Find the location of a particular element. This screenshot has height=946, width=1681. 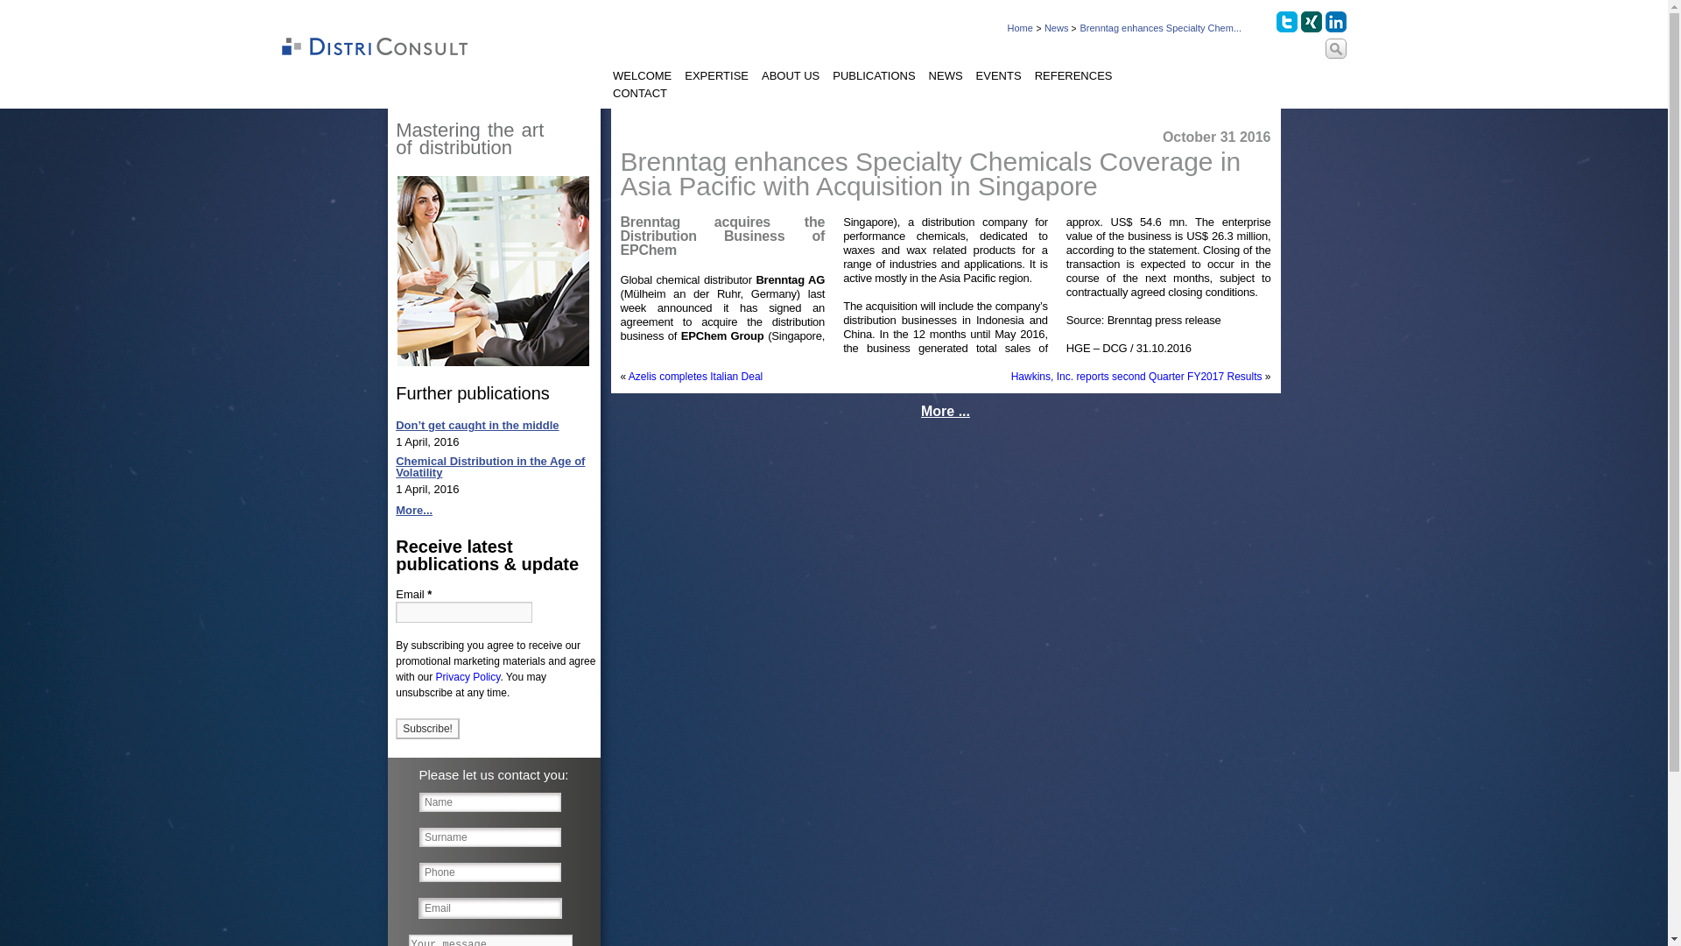

Azelis completes Italian Deal is located at coordinates (695, 377).